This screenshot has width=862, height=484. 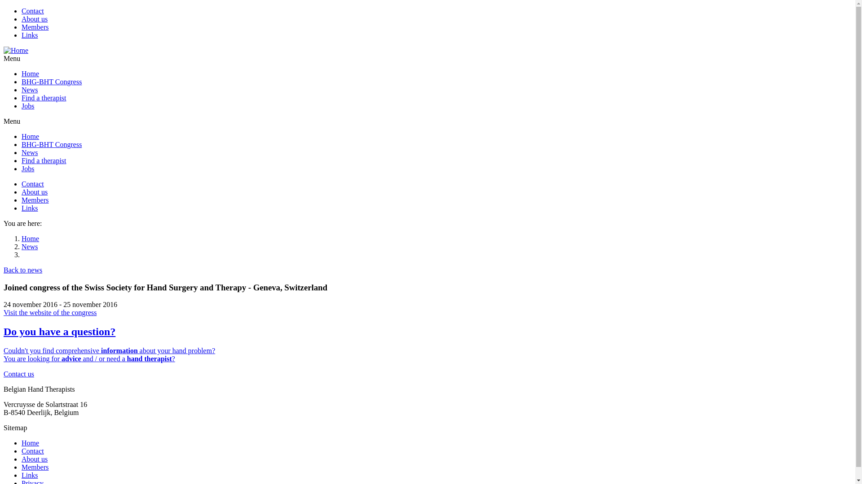 What do you see at coordinates (16, 50) in the screenshot?
I see `Home` at bounding box center [16, 50].